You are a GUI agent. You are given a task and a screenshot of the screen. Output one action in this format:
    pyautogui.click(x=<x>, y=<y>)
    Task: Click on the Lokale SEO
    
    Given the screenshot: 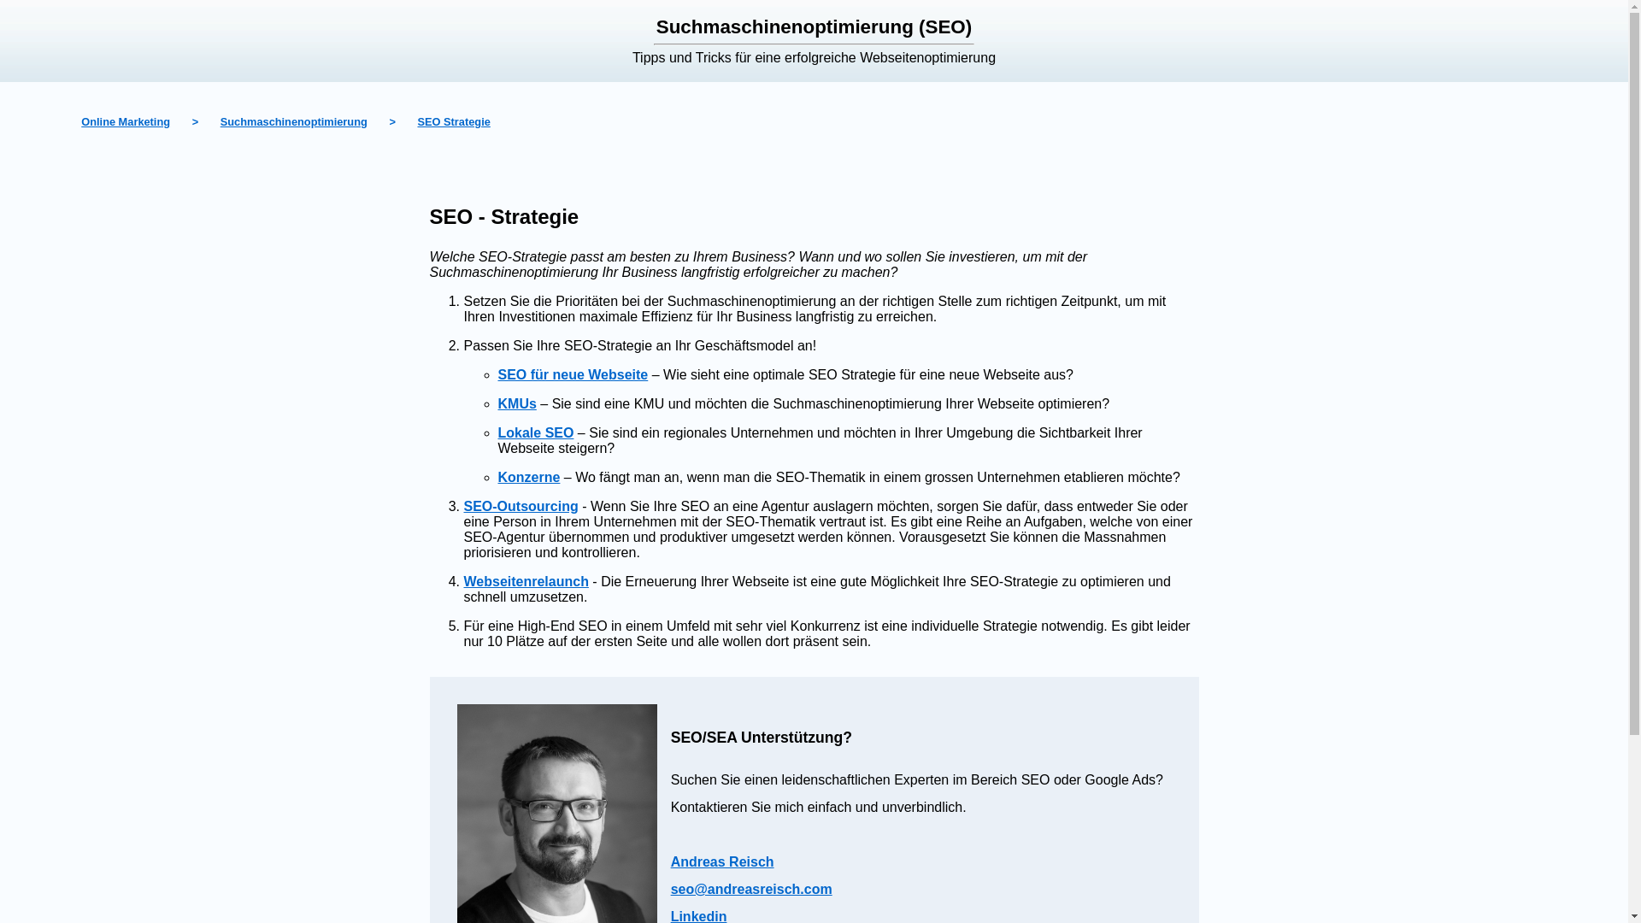 What is the action you would take?
    pyautogui.click(x=535, y=432)
    